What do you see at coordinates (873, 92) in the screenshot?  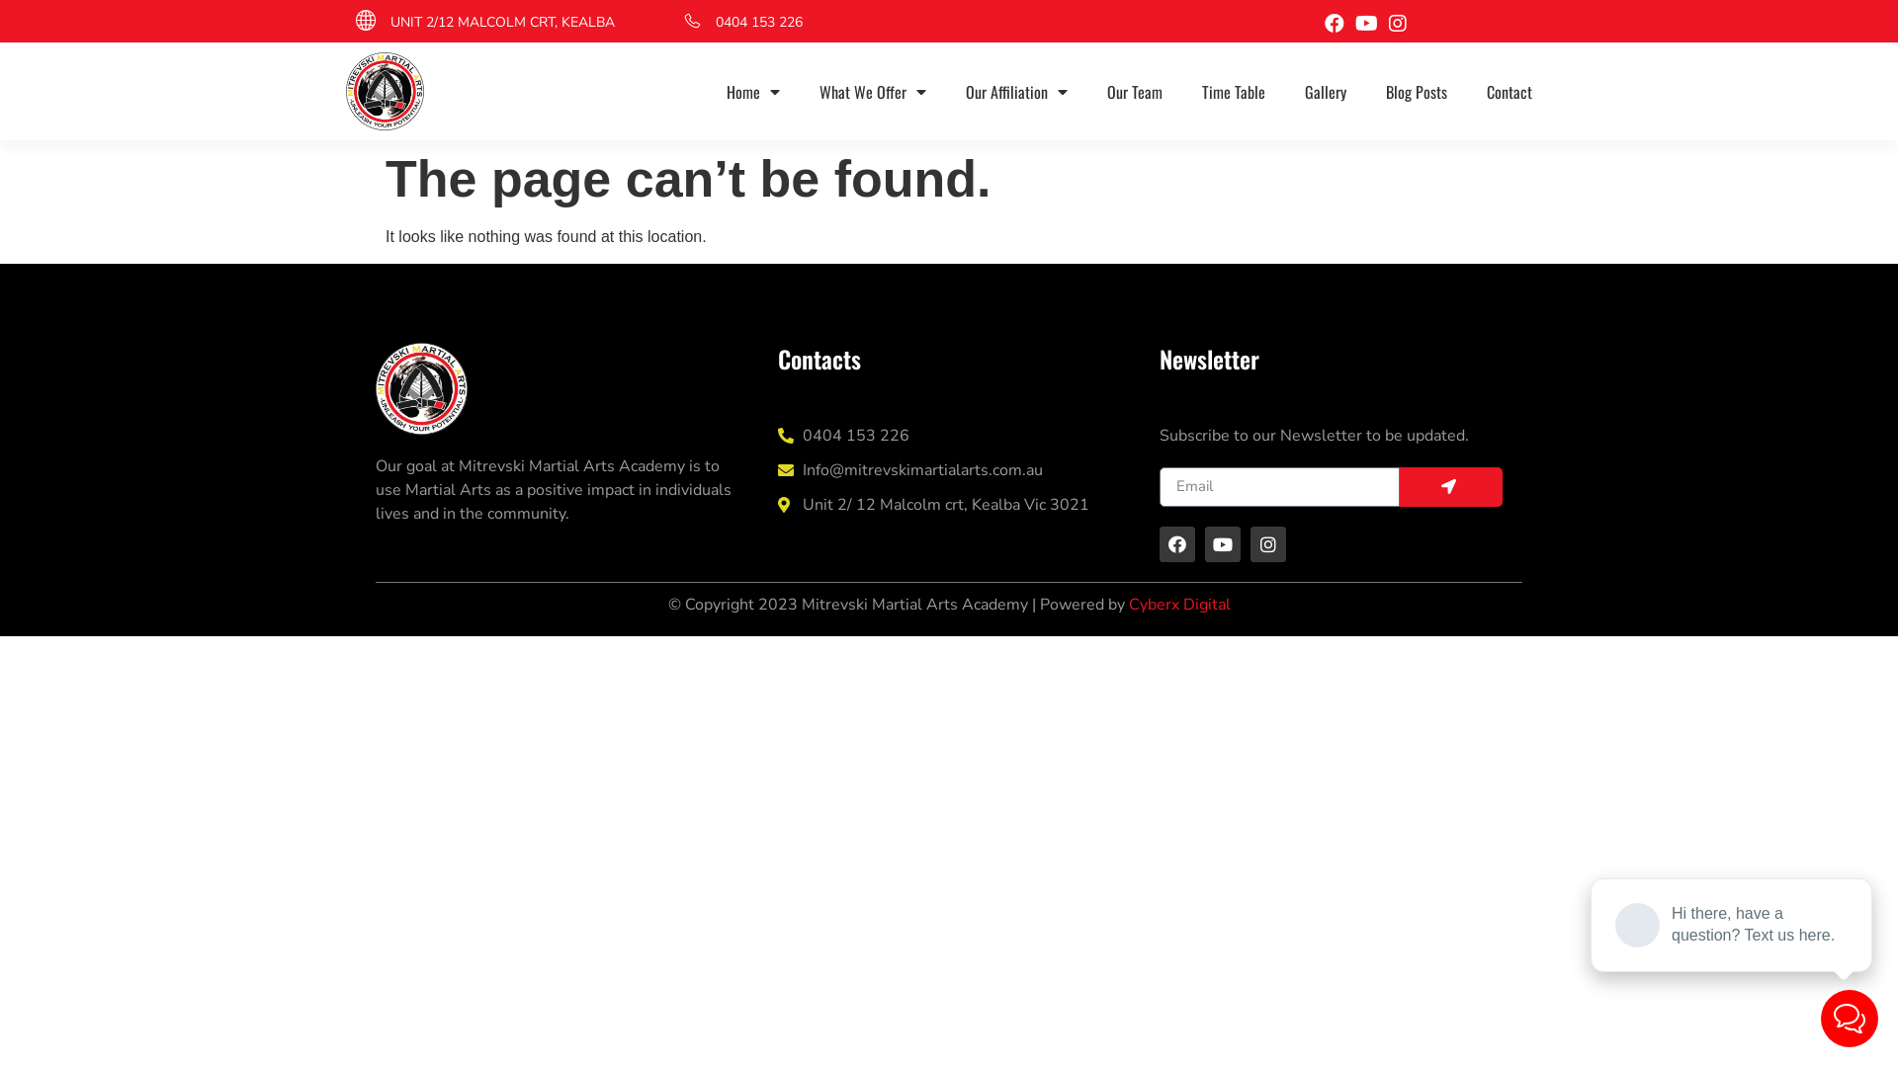 I see `What We Offer` at bounding box center [873, 92].